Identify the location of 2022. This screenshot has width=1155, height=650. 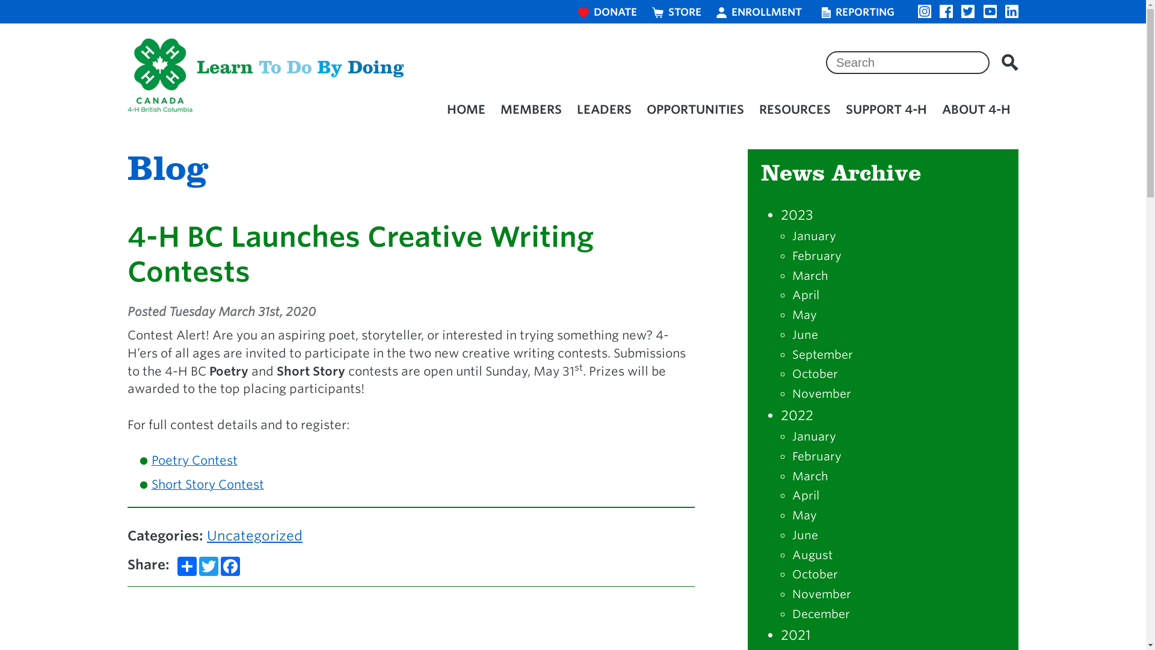
(797, 415).